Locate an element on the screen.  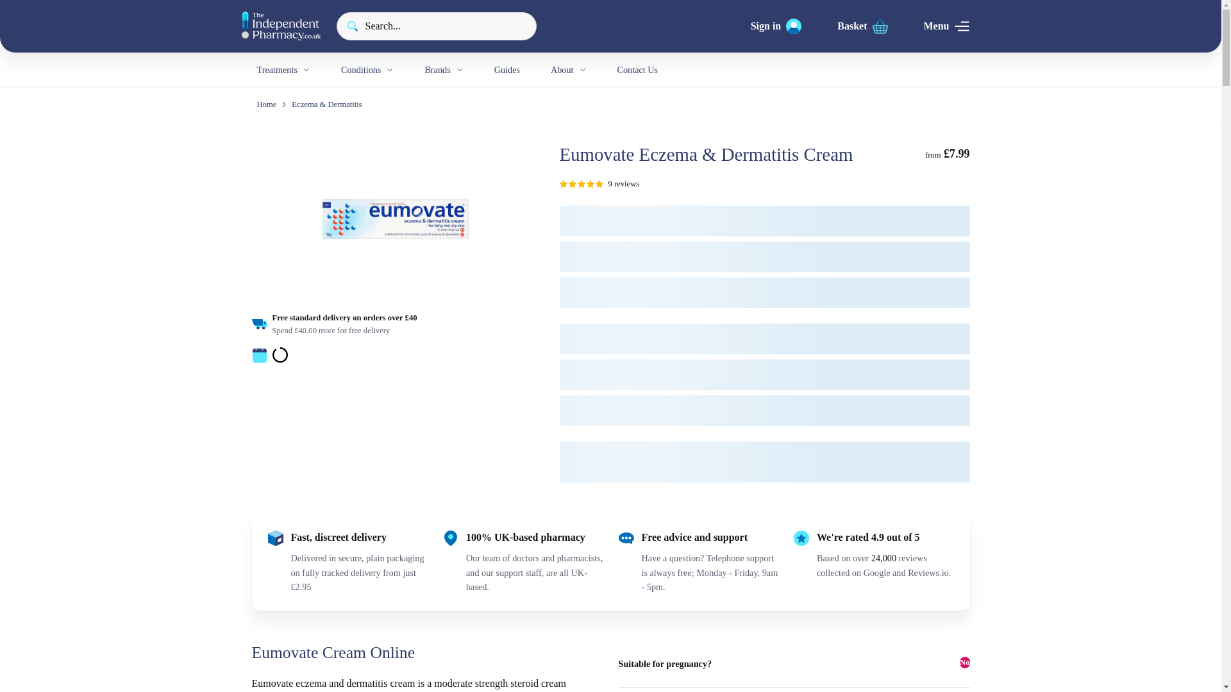
Menu is located at coordinates (946, 26).